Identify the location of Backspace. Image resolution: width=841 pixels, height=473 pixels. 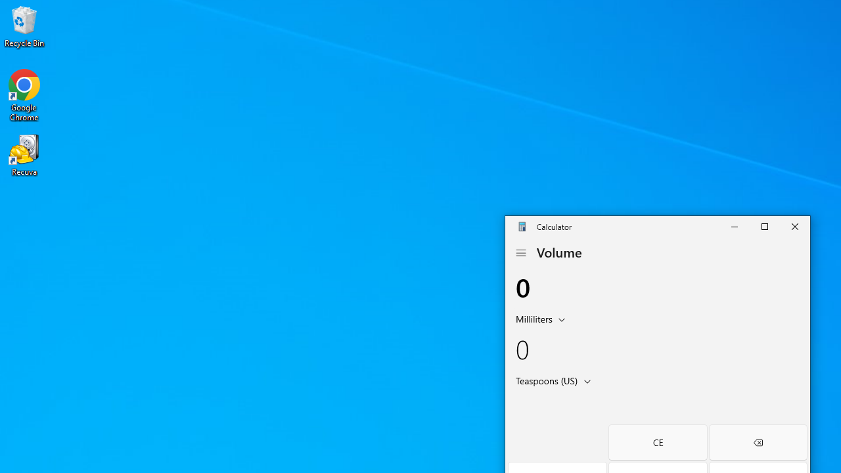
(758, 442).